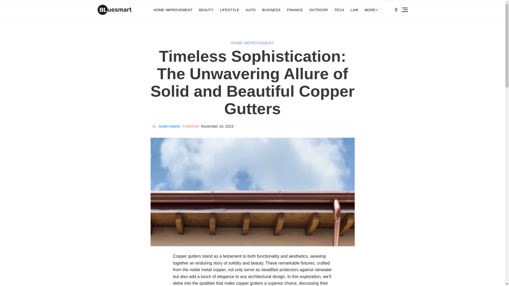 This screenshot has width=509, height=286. What do you see at coordinates (230, 10) in the screenshot?
I see `LIFESTYLE` at bounding box center [230, 10].